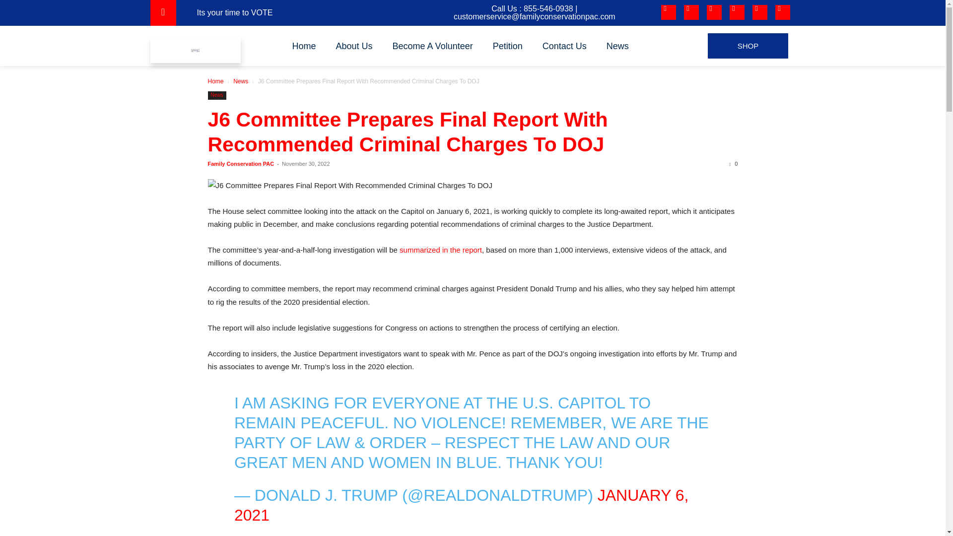 Image resolution: width=953 pixels, height=536 pixels. What do you see at coordinates (215, 81) in the screenshot?
I see `Home` at bounding box center [215, 81].